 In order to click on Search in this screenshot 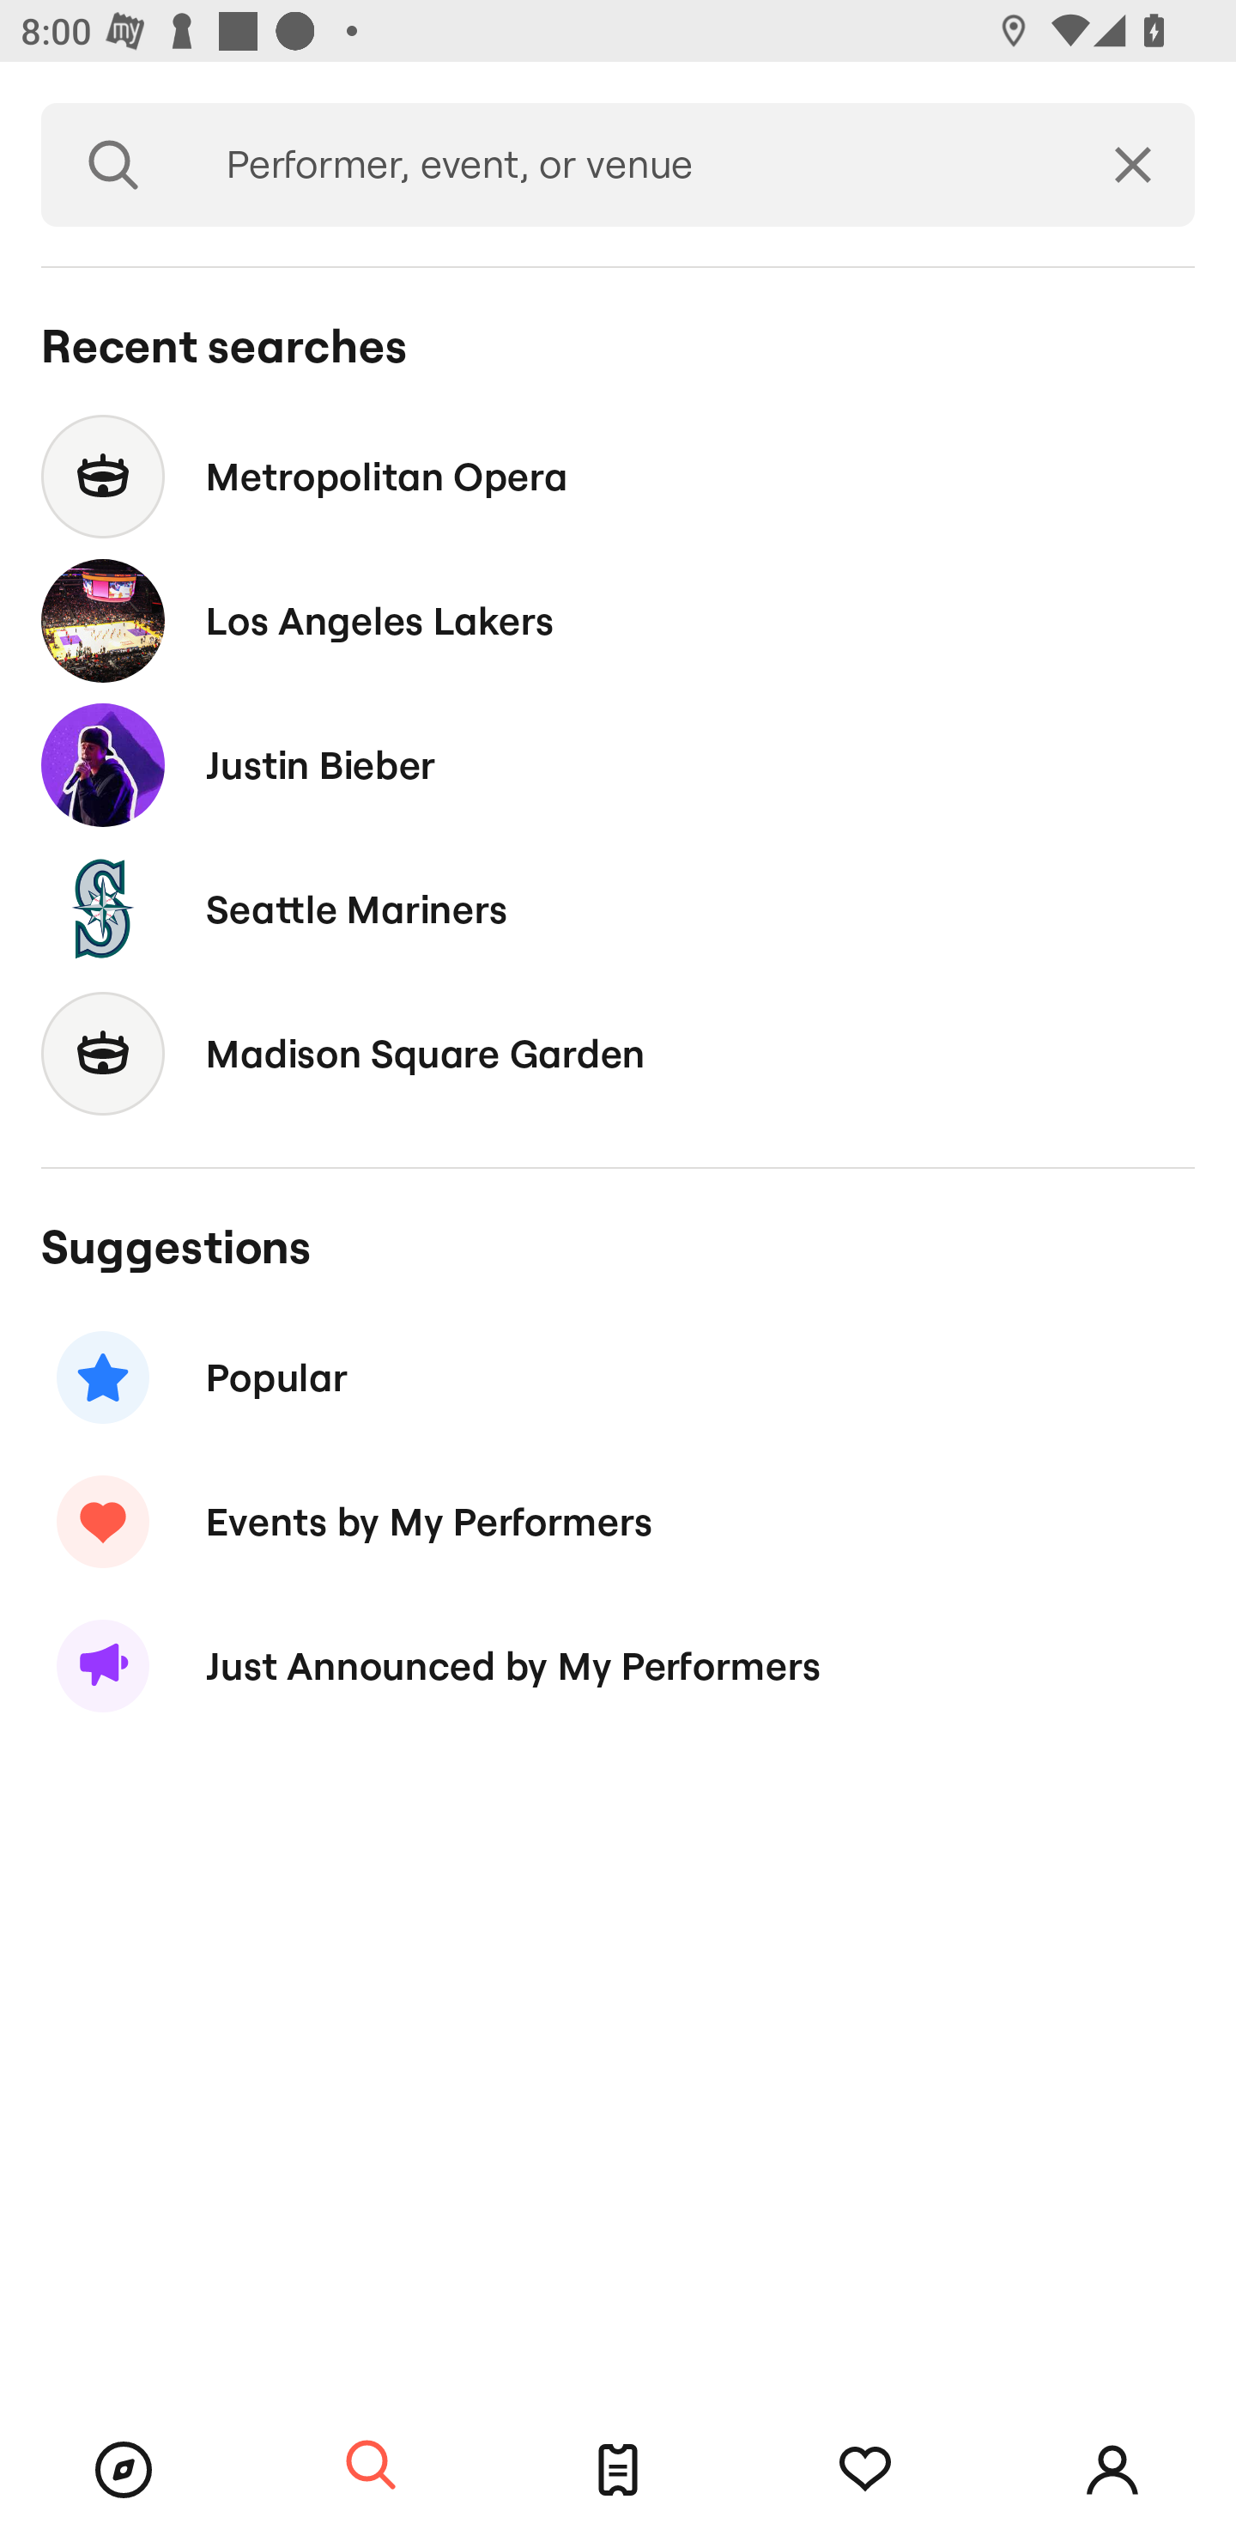, I will do `click(113, 165)`.